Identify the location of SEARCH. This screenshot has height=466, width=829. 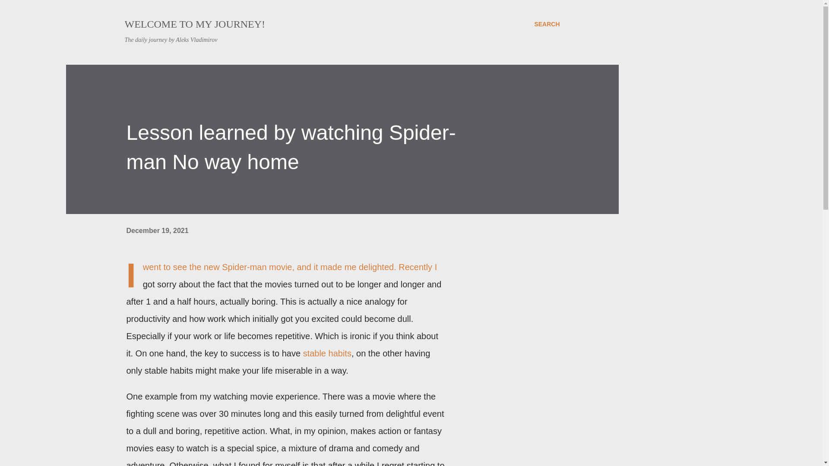
(547, 24).